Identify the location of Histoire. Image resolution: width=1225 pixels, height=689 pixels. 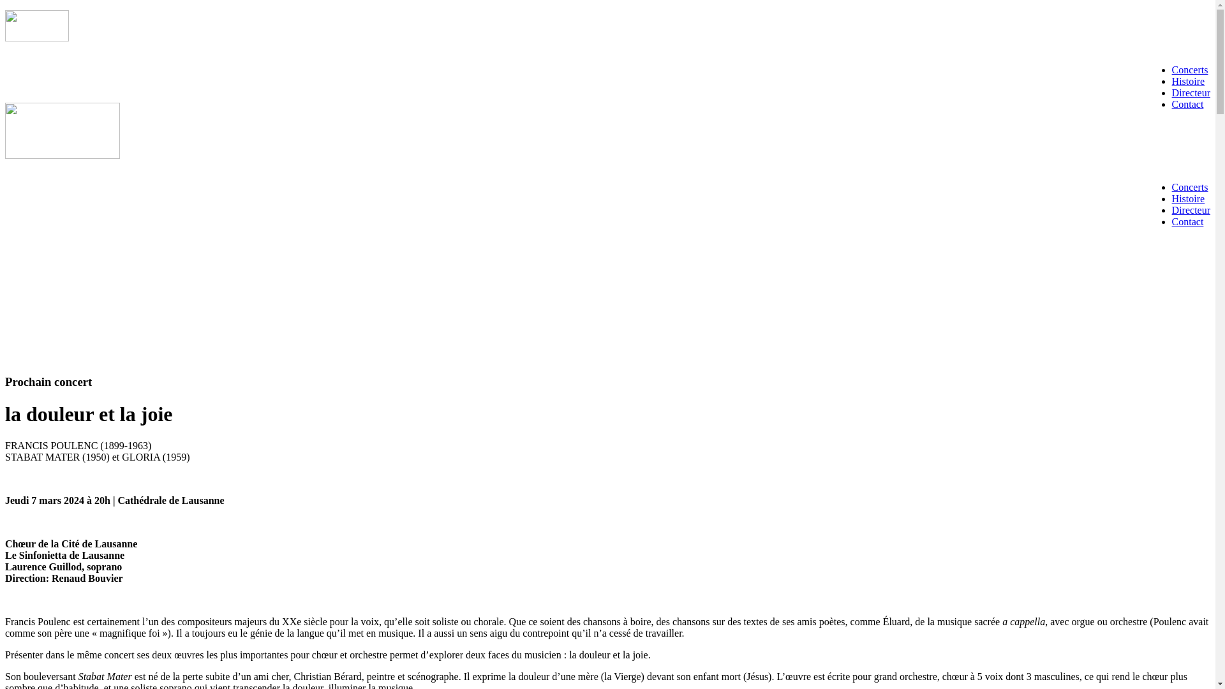
(1189, 82).